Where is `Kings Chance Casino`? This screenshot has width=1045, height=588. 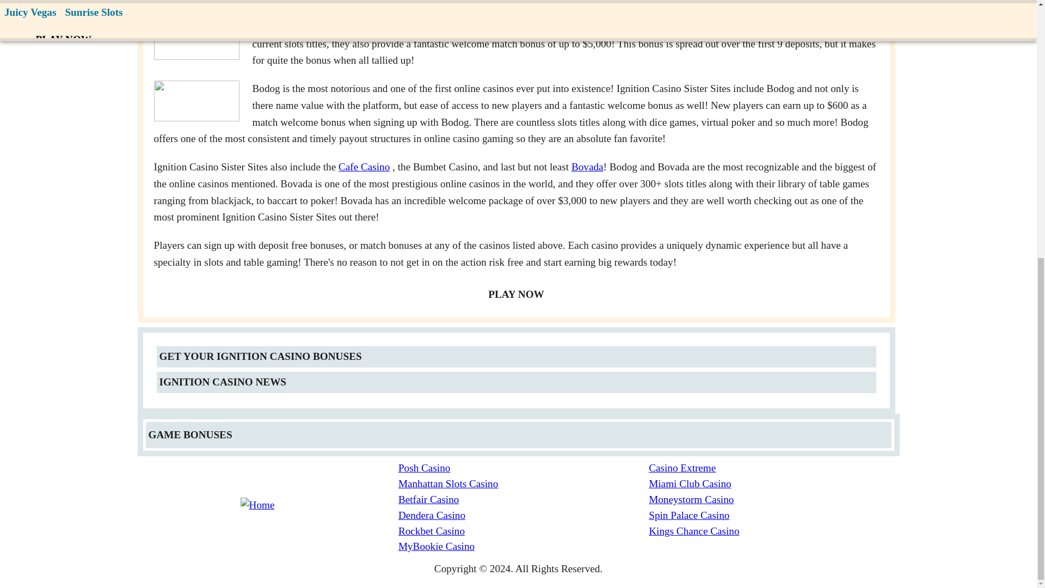 Kings Chance Casino is located at coordinates (774, 531).